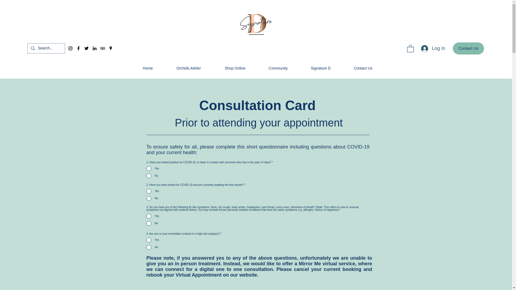  Describe the element at coordinates (433, 48) in the screenshot. I see `Log In` at that location.